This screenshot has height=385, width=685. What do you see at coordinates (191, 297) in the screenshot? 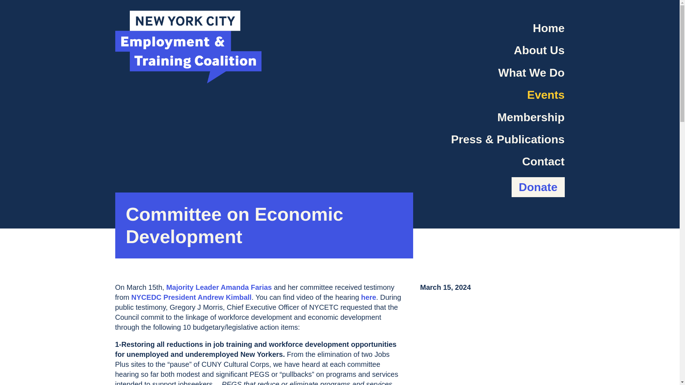
I see `NYCEDC President Andrew Kimball` at bounding box center [191, 297].